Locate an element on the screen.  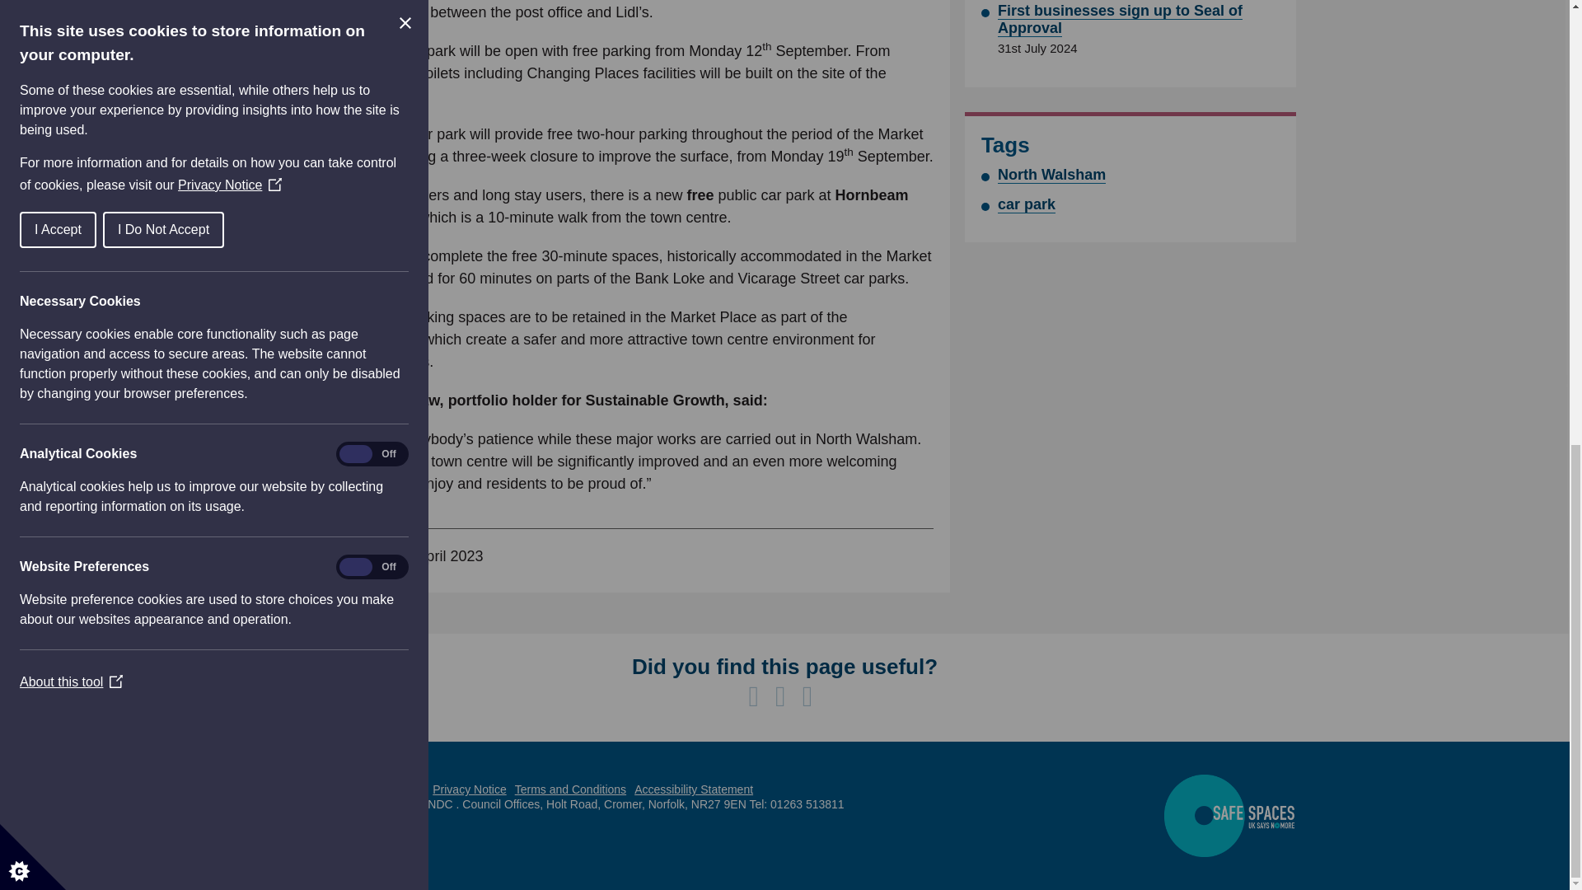
car park is located at coordinates (1027, 204).